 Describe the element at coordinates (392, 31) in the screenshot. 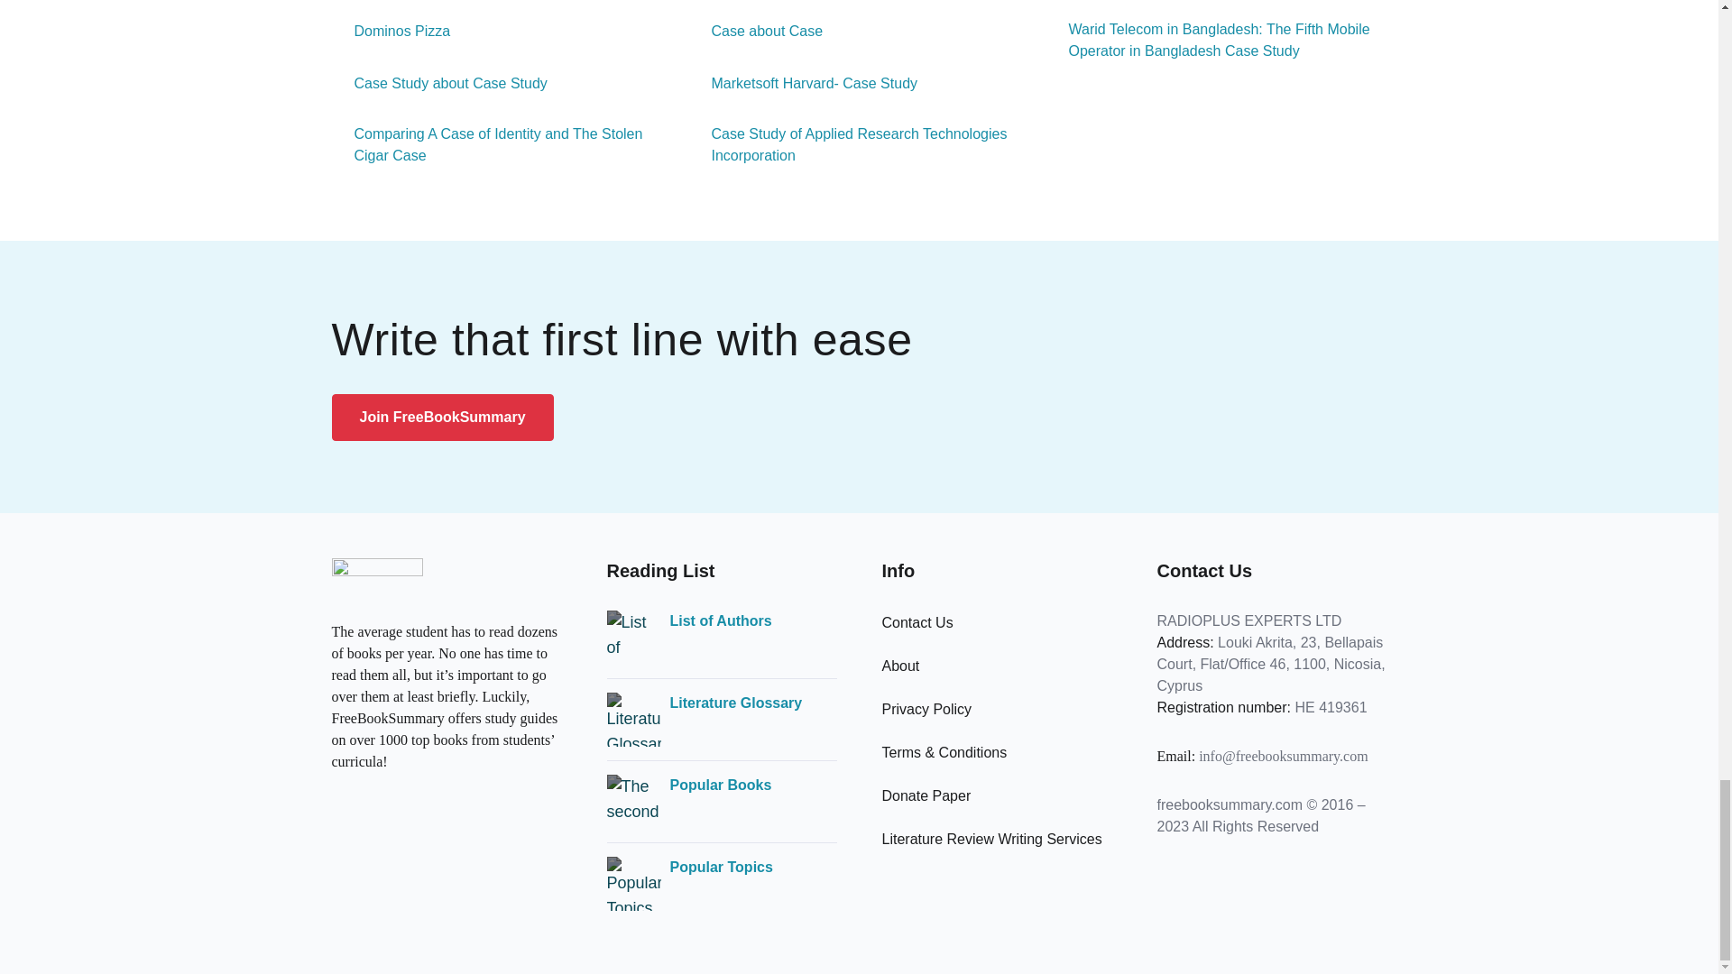

I see `Dominos Pizza` at that location.